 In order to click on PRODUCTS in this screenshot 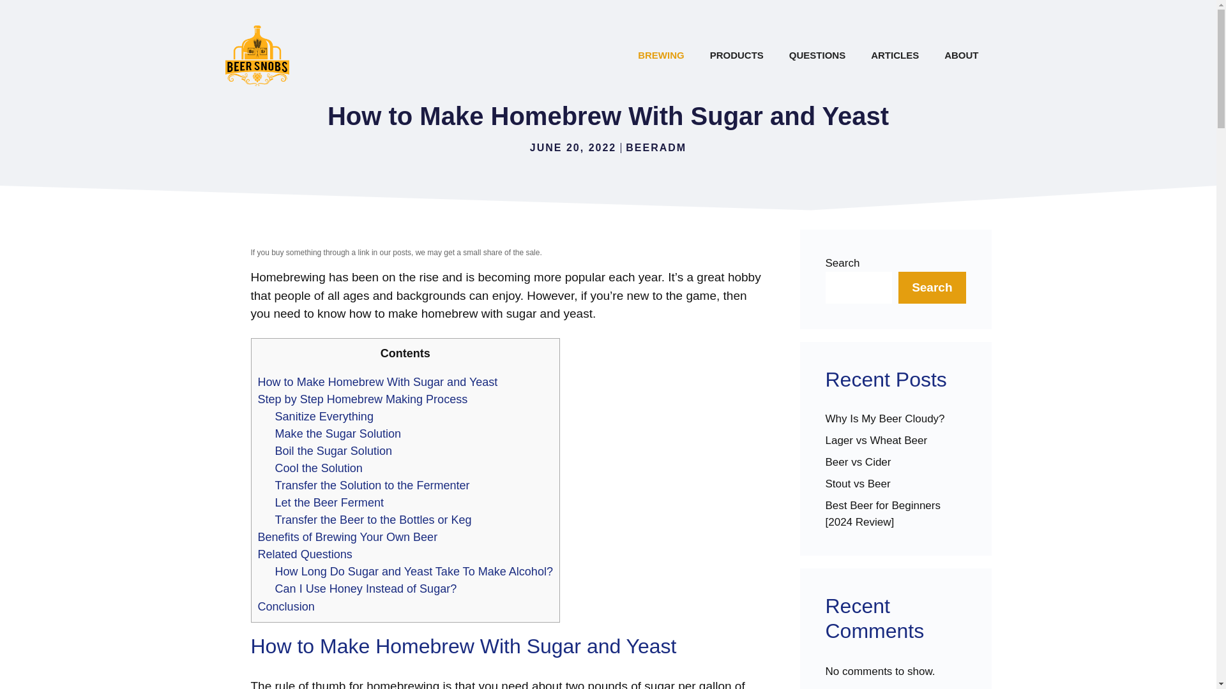, I will do `click(737, 55)`.